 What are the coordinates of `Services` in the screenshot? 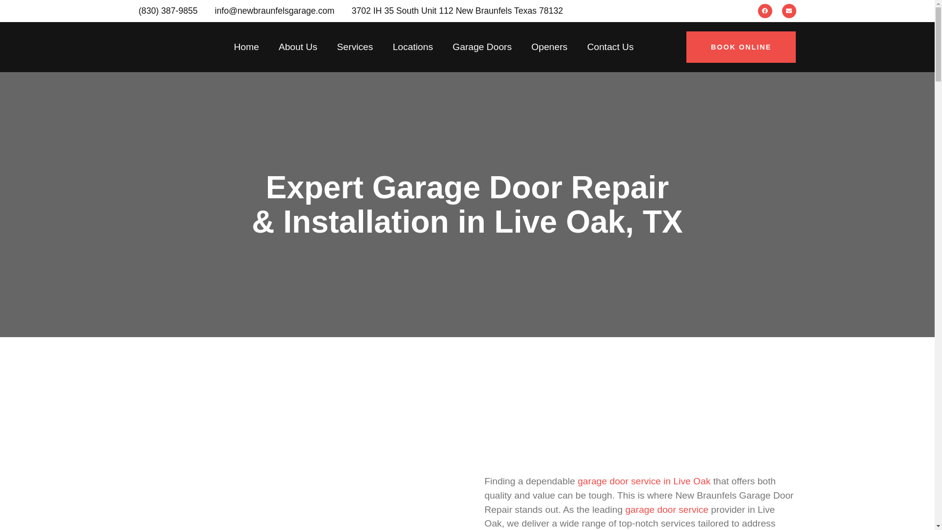 It's located at (355, 47).